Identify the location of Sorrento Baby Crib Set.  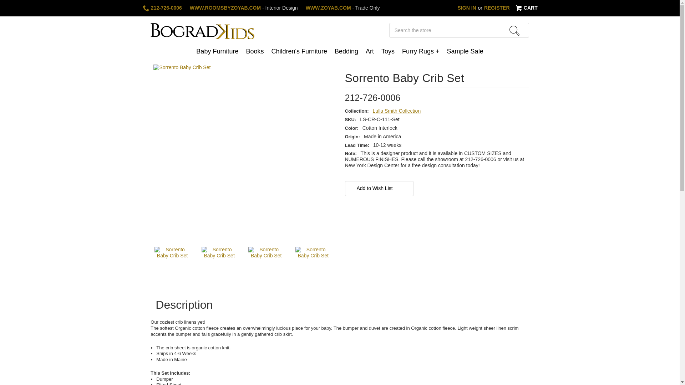
(172, 265).